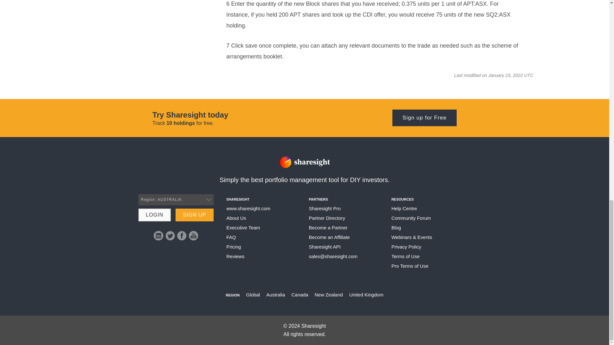 Image resolution: width=614 pixels, height=345 pixels. I want to click on Sharesight Australia Help , so click(248, 208).